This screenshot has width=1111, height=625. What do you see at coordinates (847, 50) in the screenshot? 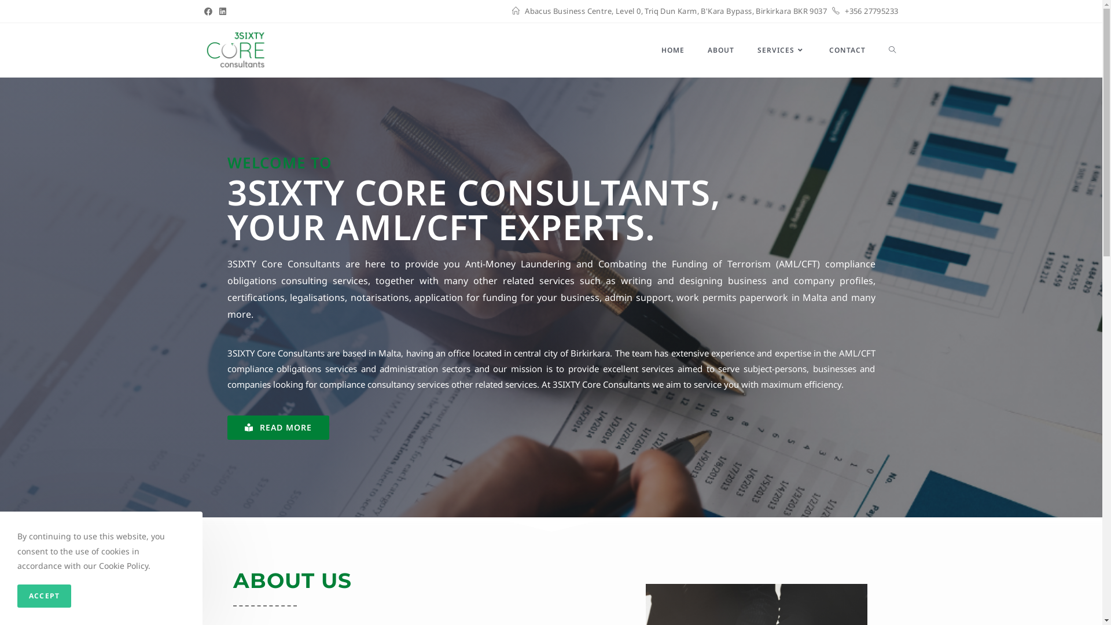
I see `CONTACT` at bounding box center [847, 50].